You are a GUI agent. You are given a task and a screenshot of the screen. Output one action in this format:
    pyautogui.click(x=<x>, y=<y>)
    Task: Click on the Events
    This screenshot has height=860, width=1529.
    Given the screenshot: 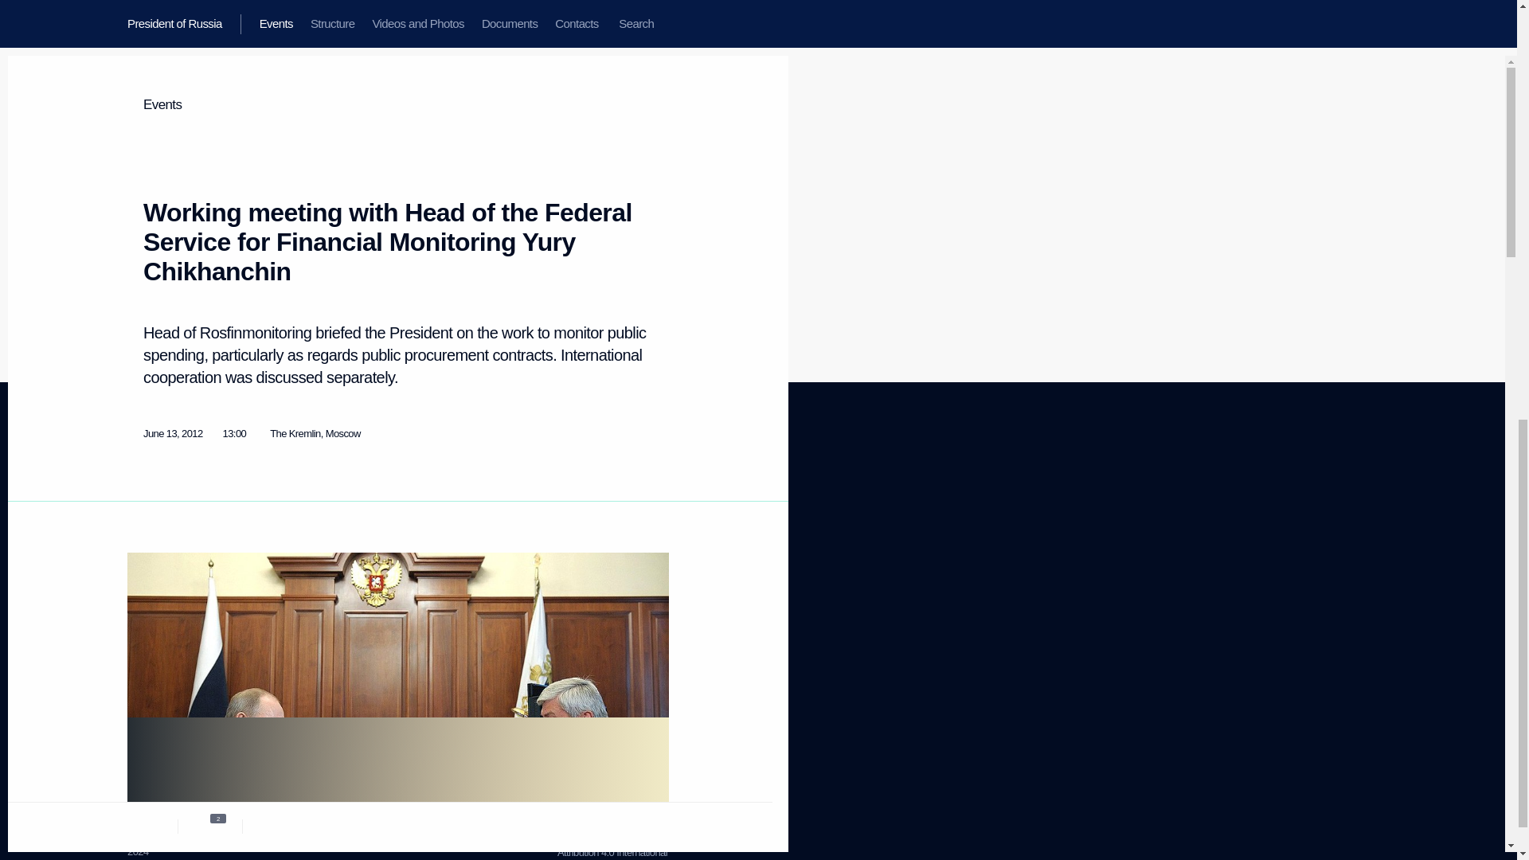 What is the action you would take?
    pyautogui.click(x=141, y=505)
    